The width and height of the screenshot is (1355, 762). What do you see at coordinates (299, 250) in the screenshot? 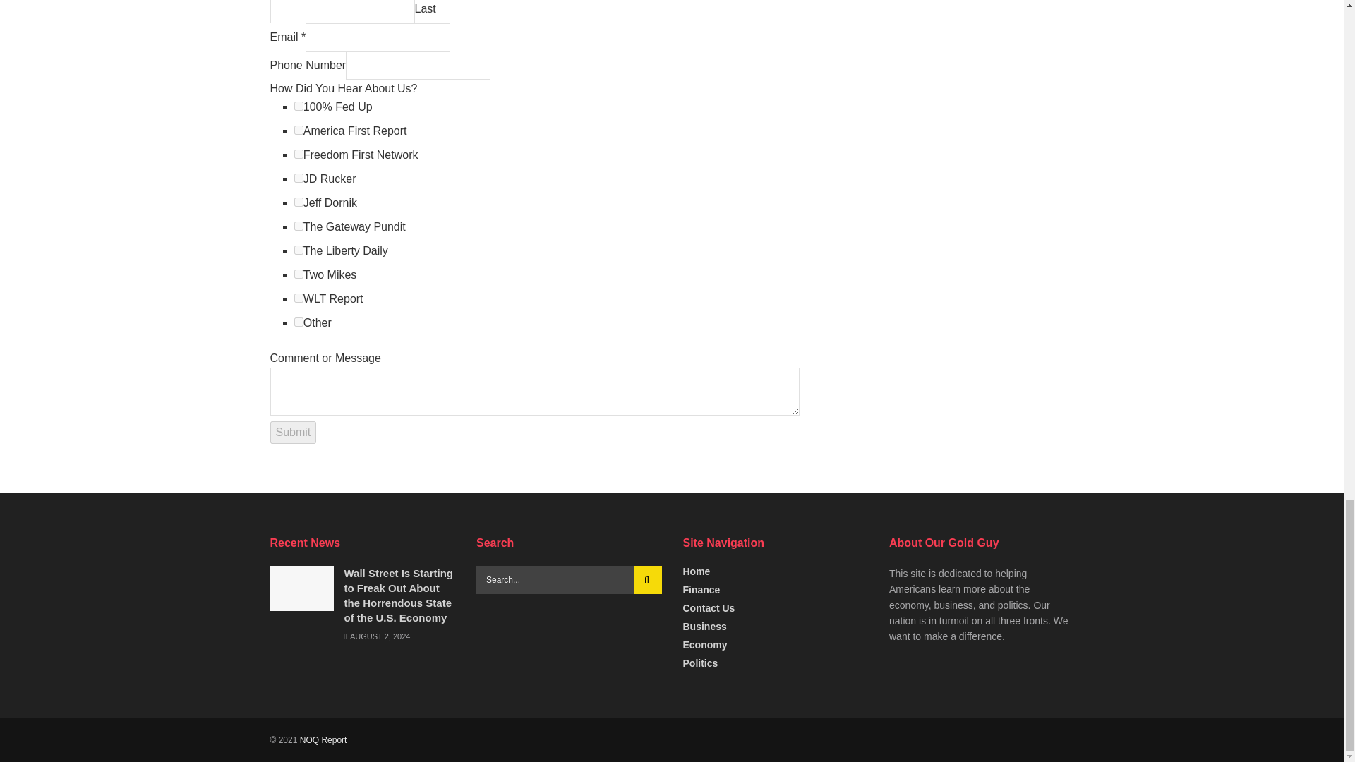
I see `The Liberty Daily` at bounding box center [299, 250].